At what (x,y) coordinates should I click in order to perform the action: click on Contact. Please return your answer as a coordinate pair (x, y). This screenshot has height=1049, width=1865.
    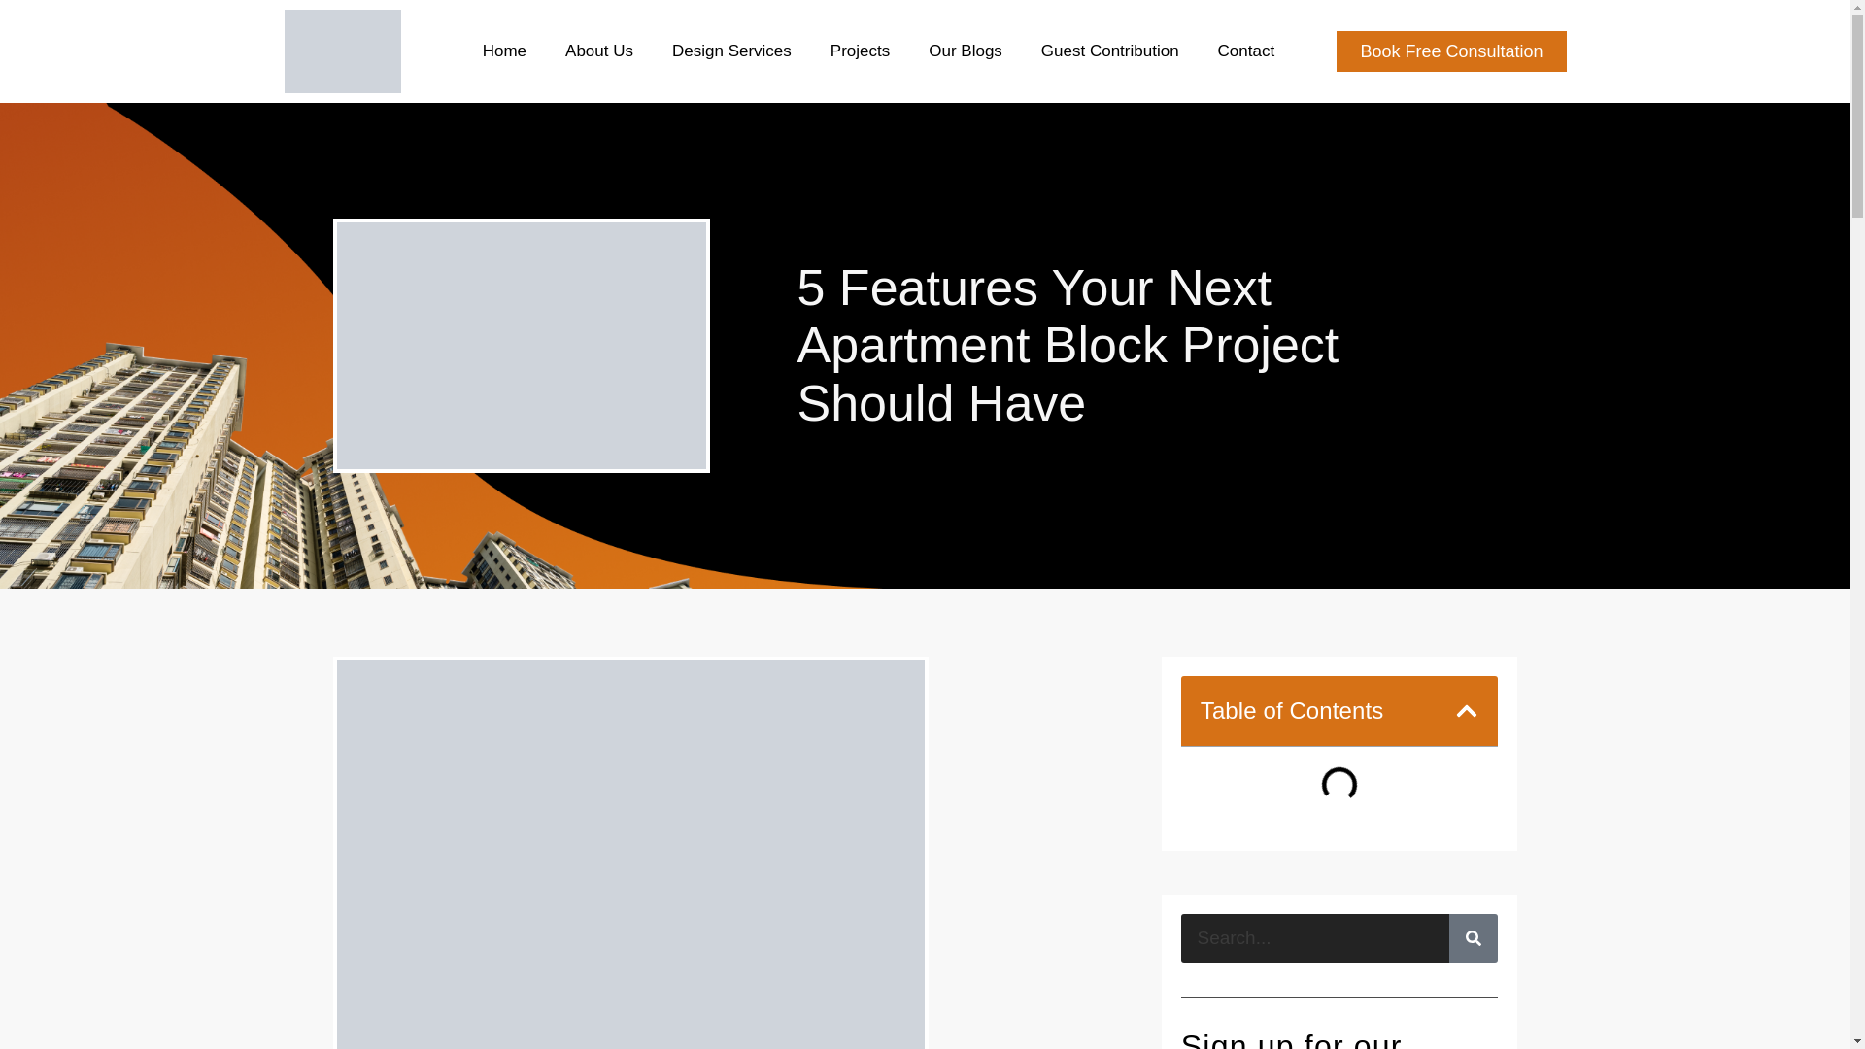
    Looking at the image, I should click on (1246, 51).